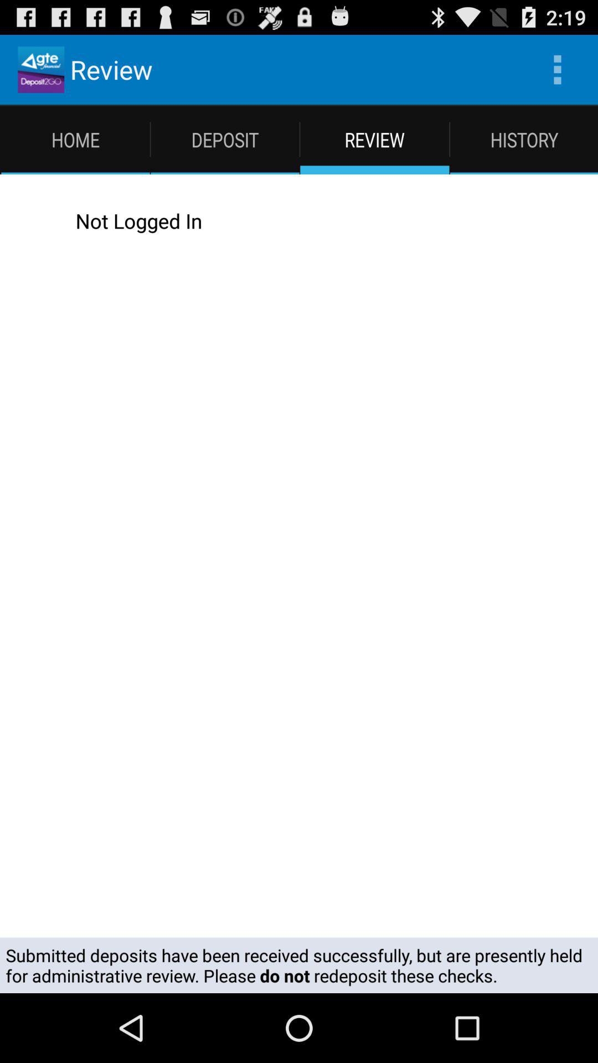 This screenshot has width=598, height=1063. I want to click on tap the icon to the right of the review, so click(557, 70).